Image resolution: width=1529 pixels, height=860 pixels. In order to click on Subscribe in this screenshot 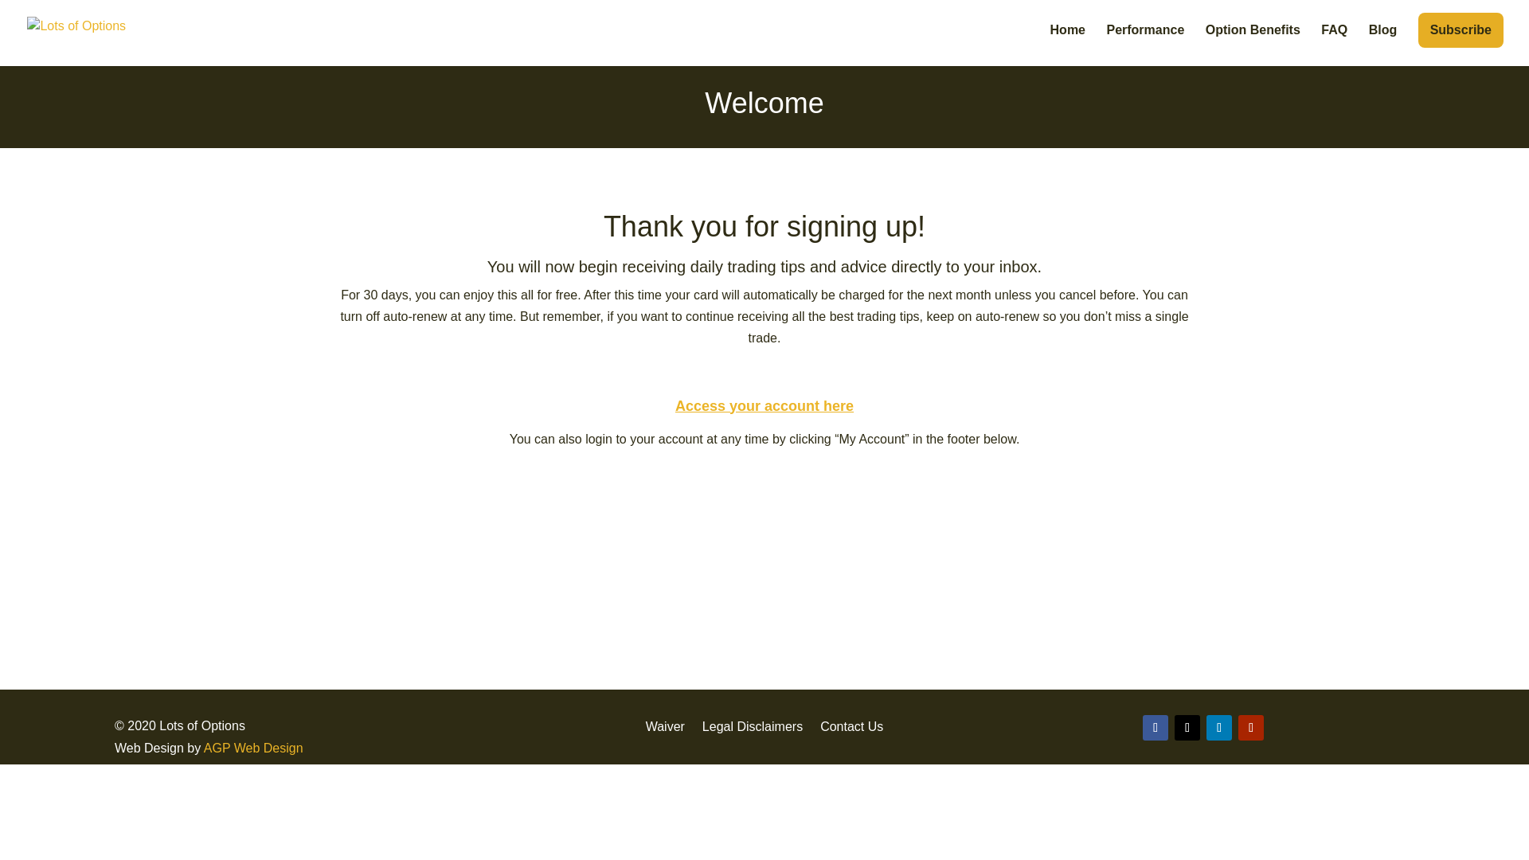, I will do `click(1461, 30)`.